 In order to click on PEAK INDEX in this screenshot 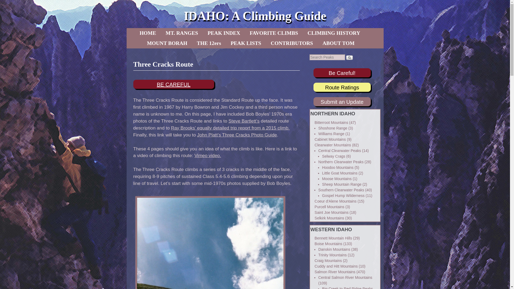, I will do `click(224, 33)`.